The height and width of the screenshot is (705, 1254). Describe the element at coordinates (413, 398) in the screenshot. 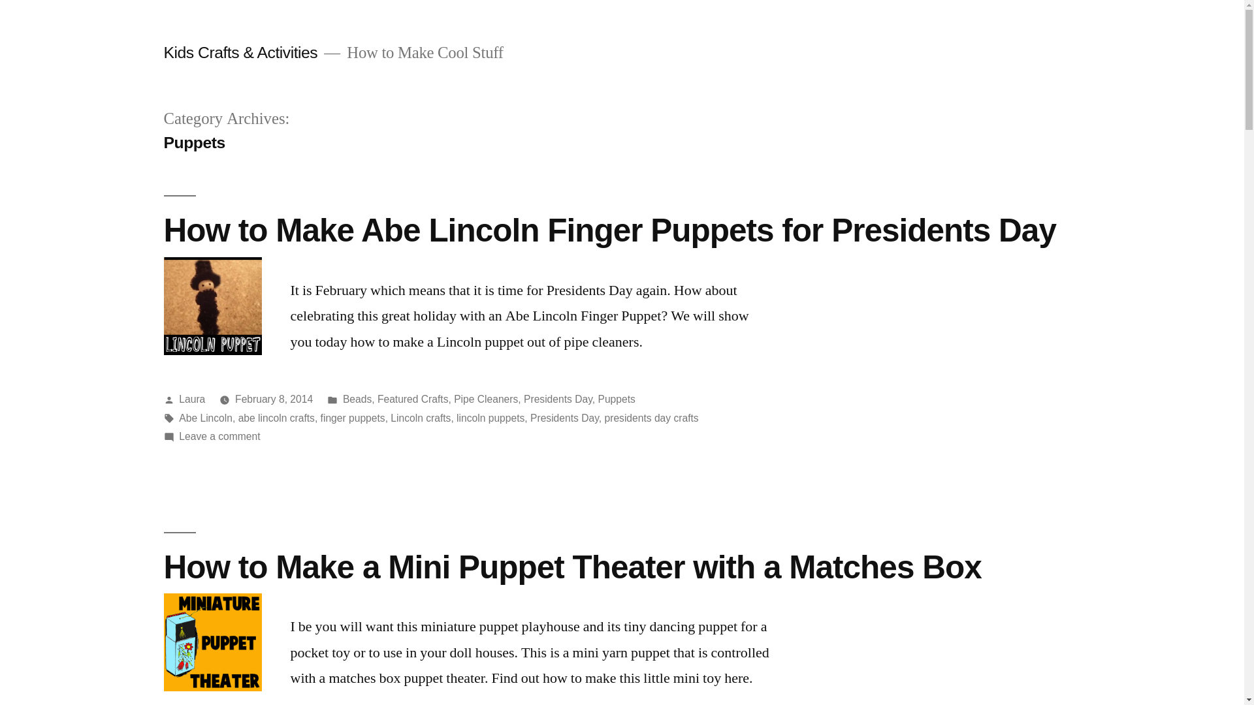

I see `Featured Crafts` at that location.